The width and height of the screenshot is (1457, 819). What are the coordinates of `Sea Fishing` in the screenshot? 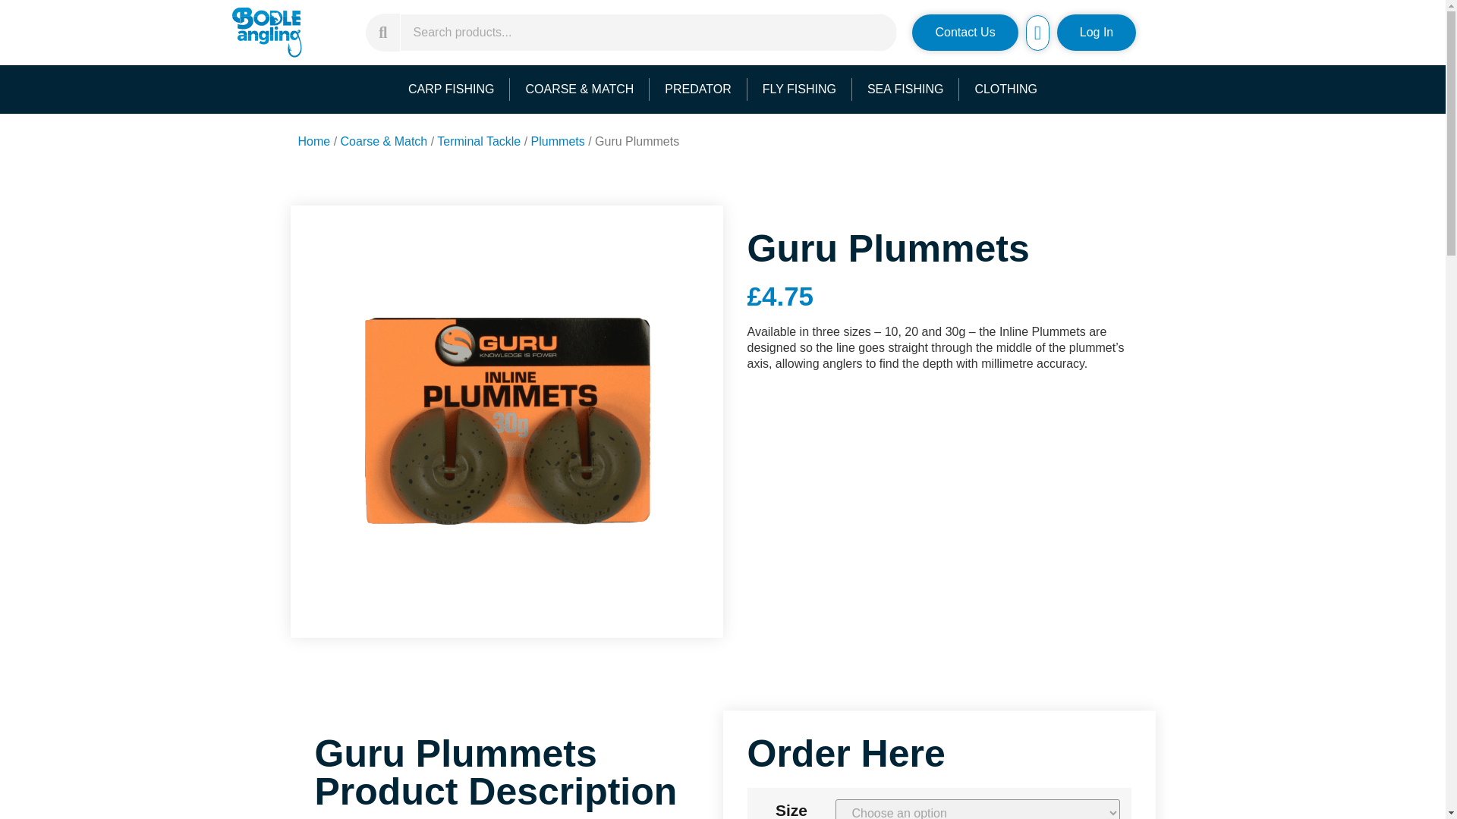 It's located at (905, 89).